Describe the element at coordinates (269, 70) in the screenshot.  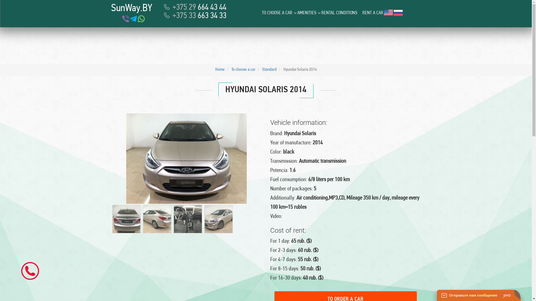
I see `Standard` at that location.